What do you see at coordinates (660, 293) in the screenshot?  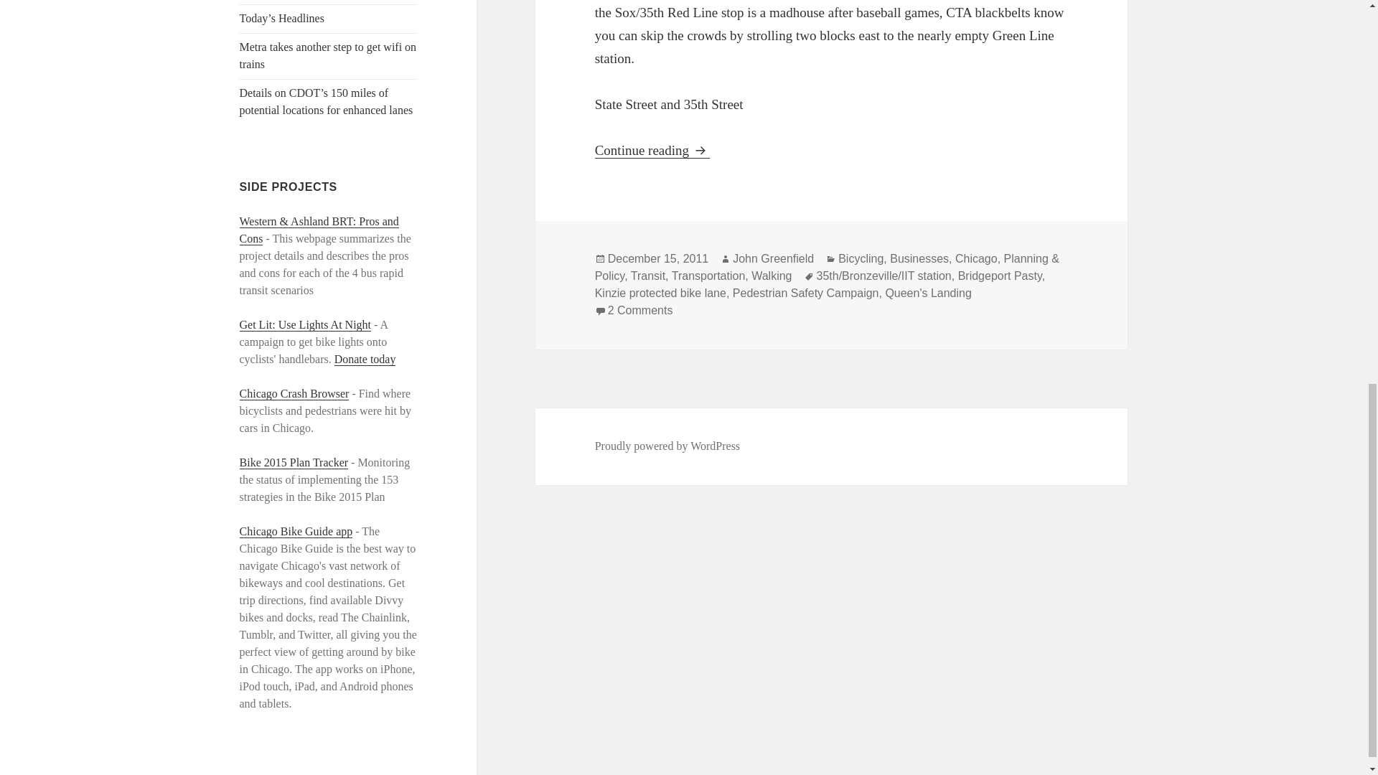 I see `Kinzie protected bike lane` at bounding box center [660, 293].